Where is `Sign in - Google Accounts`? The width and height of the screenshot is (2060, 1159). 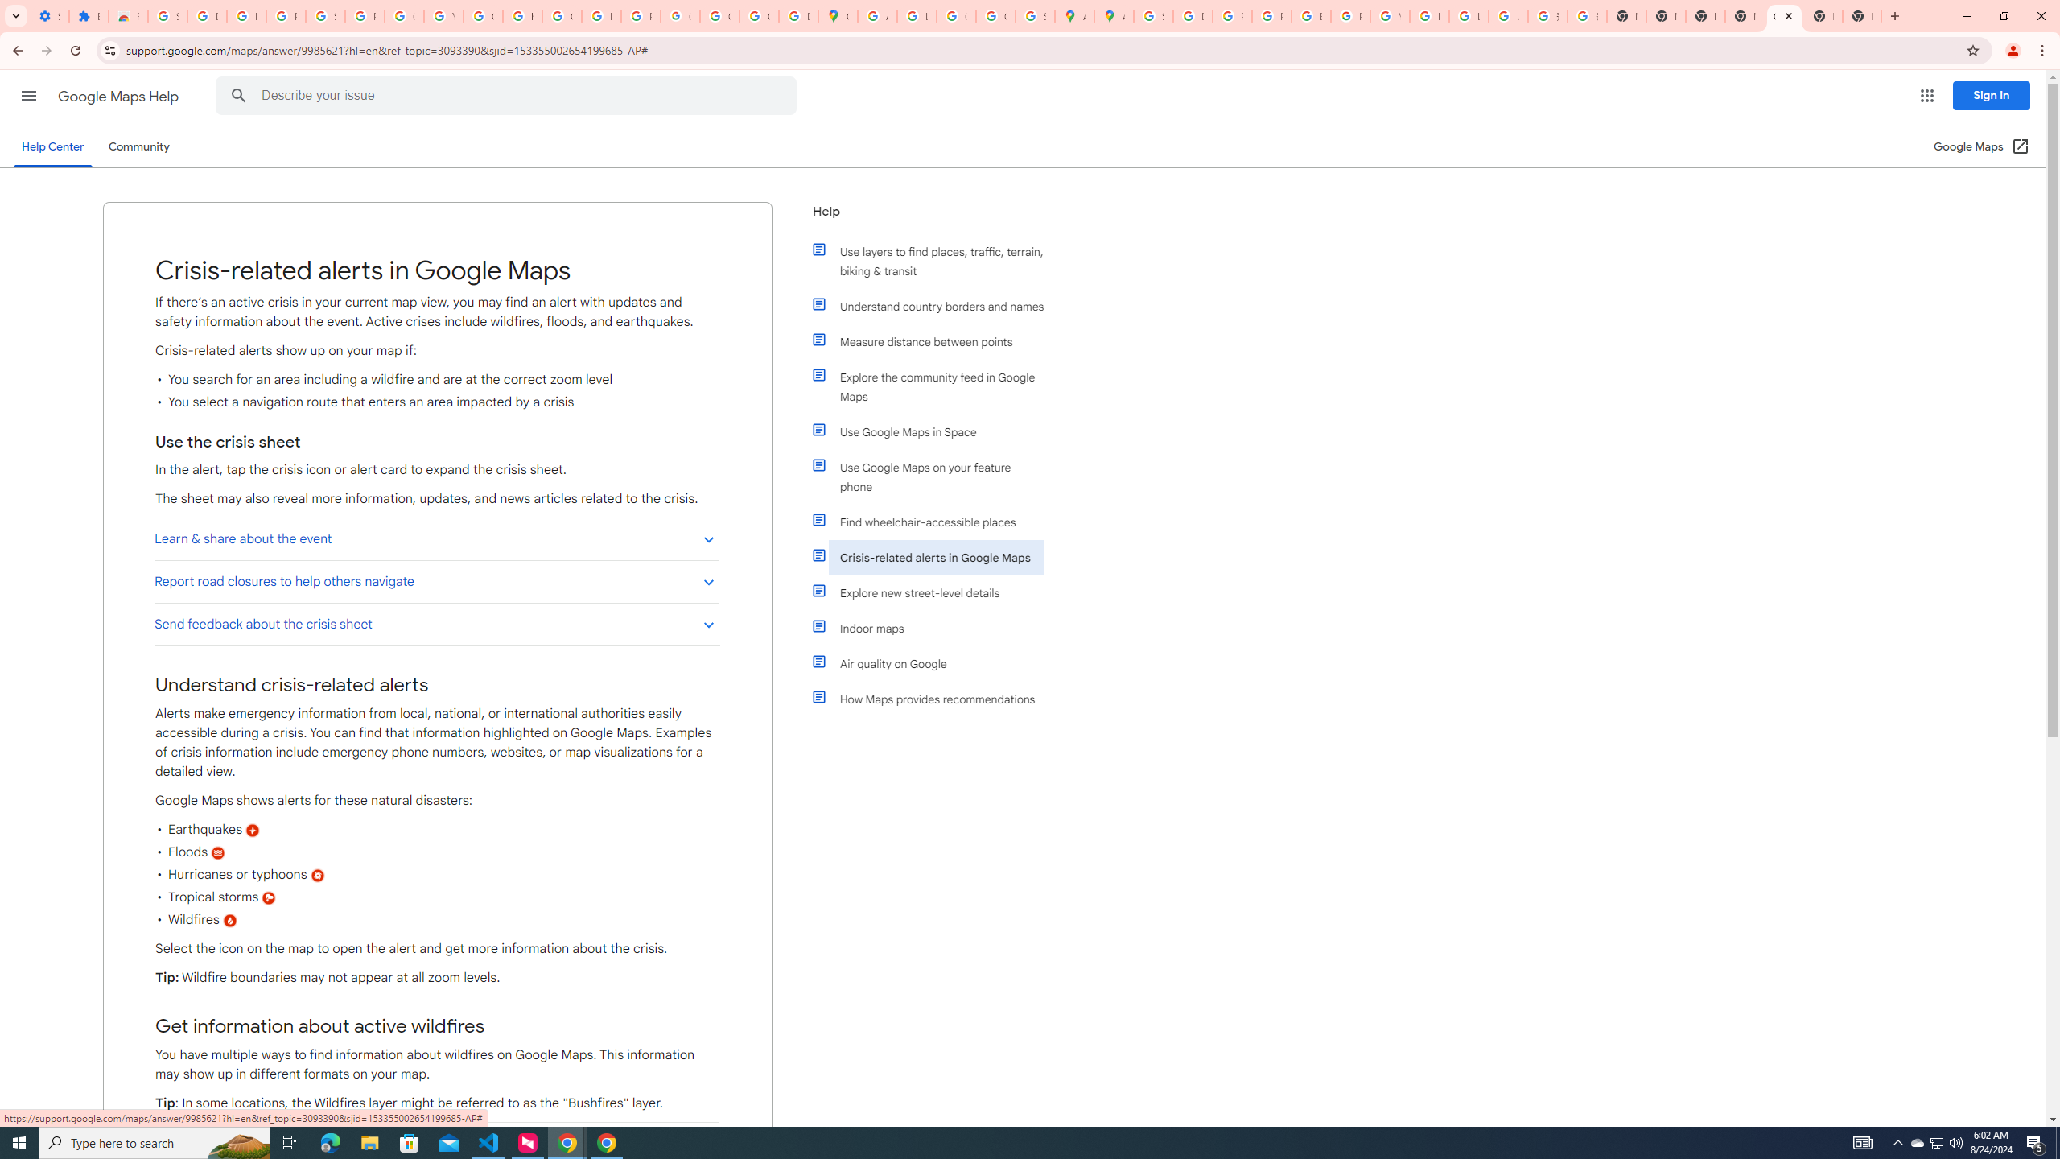 Sign in - Google Accounts is located at coordinates (325, 16).